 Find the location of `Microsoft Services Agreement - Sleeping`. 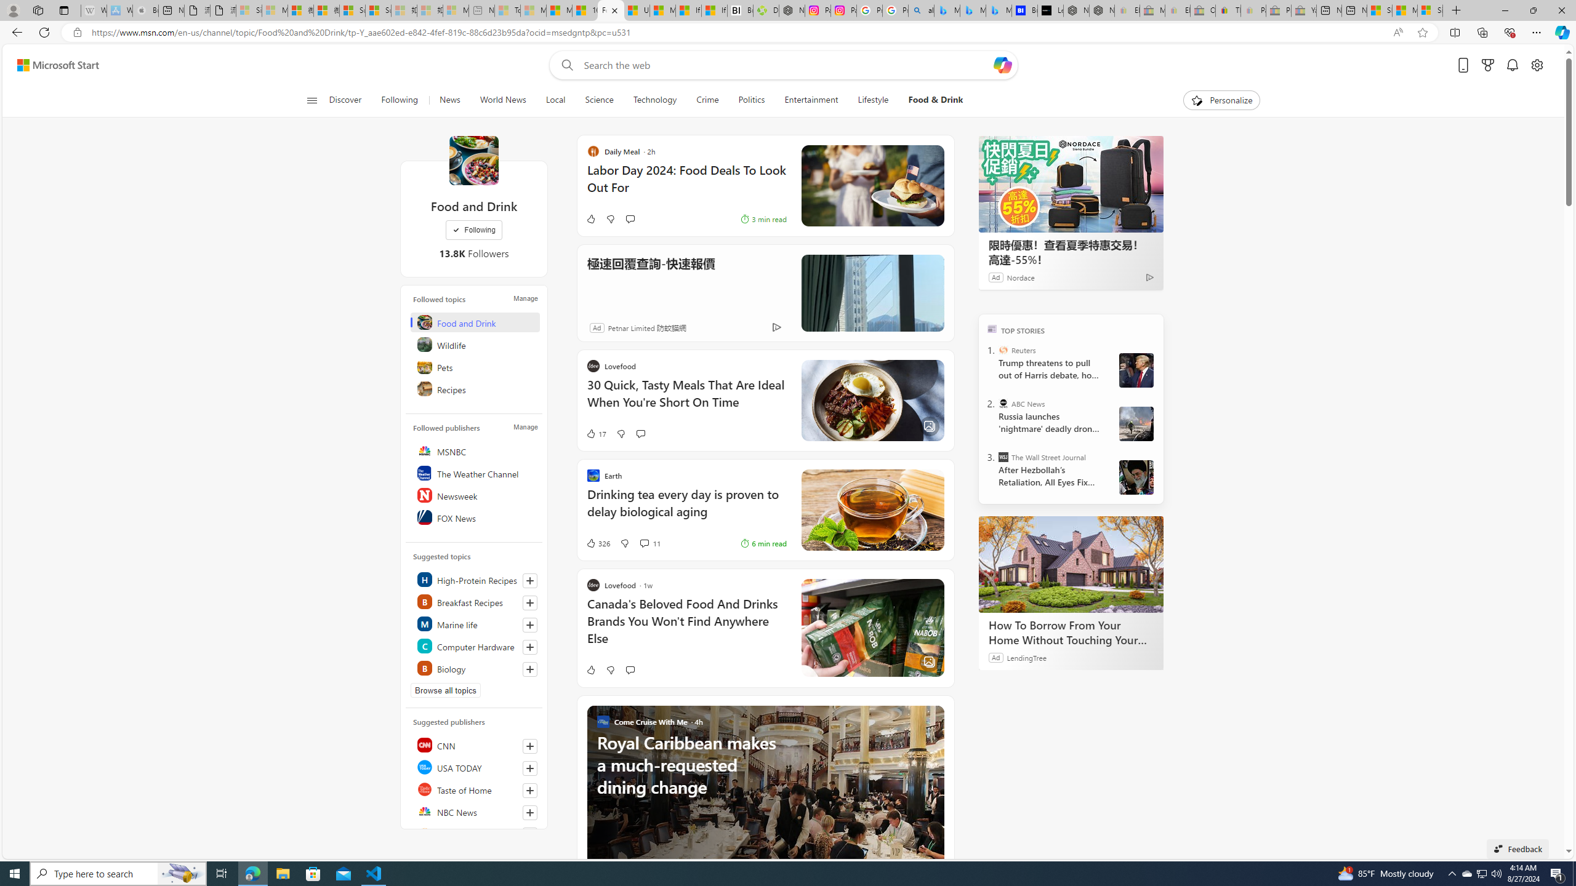

Microsoft Services Agreement - Sleeping is located at coordinates (275, 10).